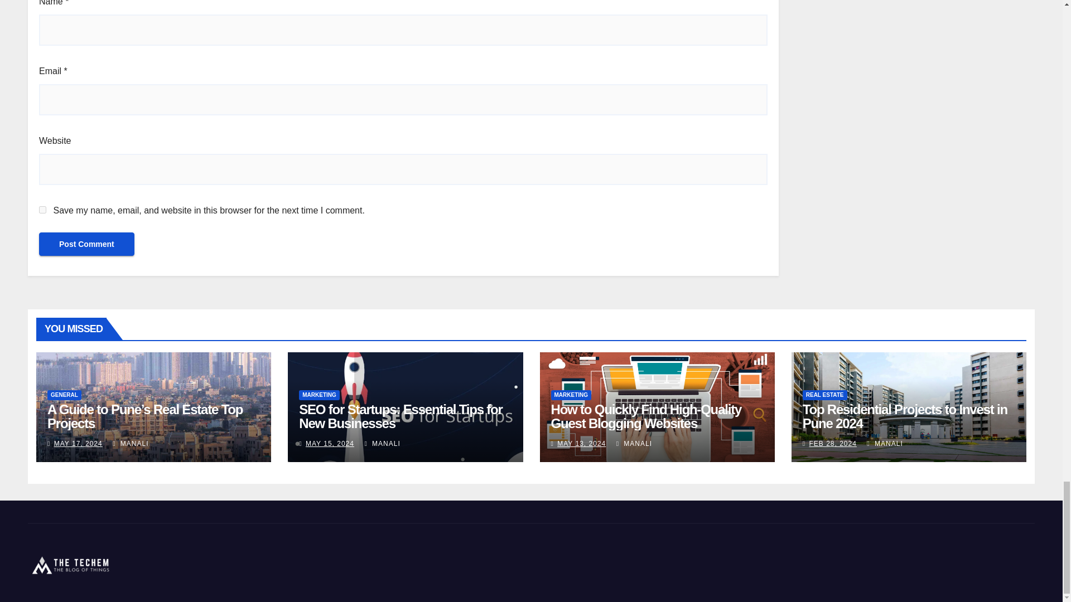 The height and width of the screenshot is (602, 1071). What do you see at coordinates (42, 210) in the screenshot?
I see `yes` at bounding box center [42, 210].